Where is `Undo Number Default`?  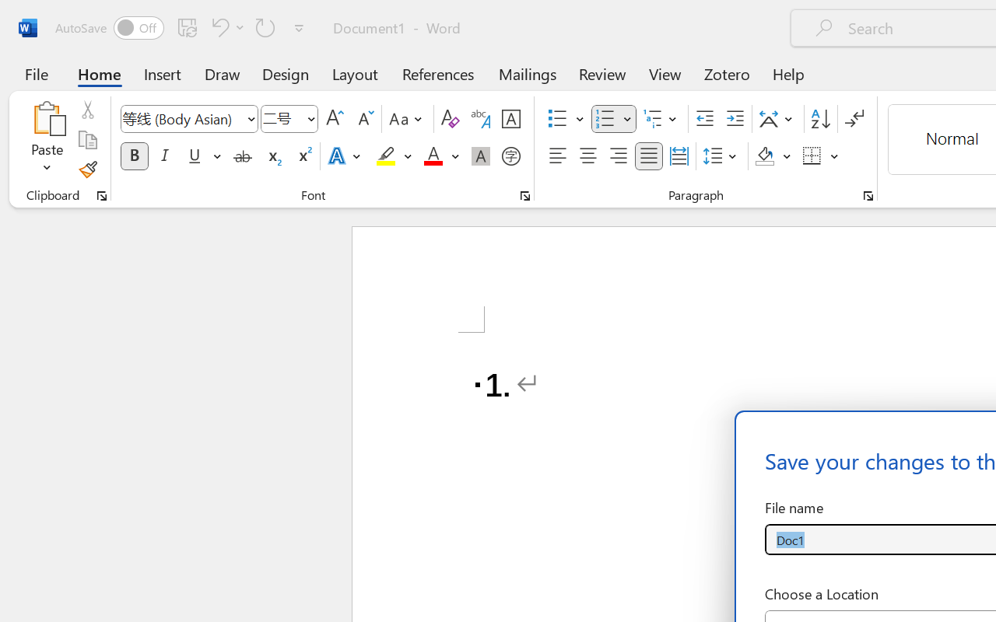 Undo Number Default is located at coordinates (226, 27).